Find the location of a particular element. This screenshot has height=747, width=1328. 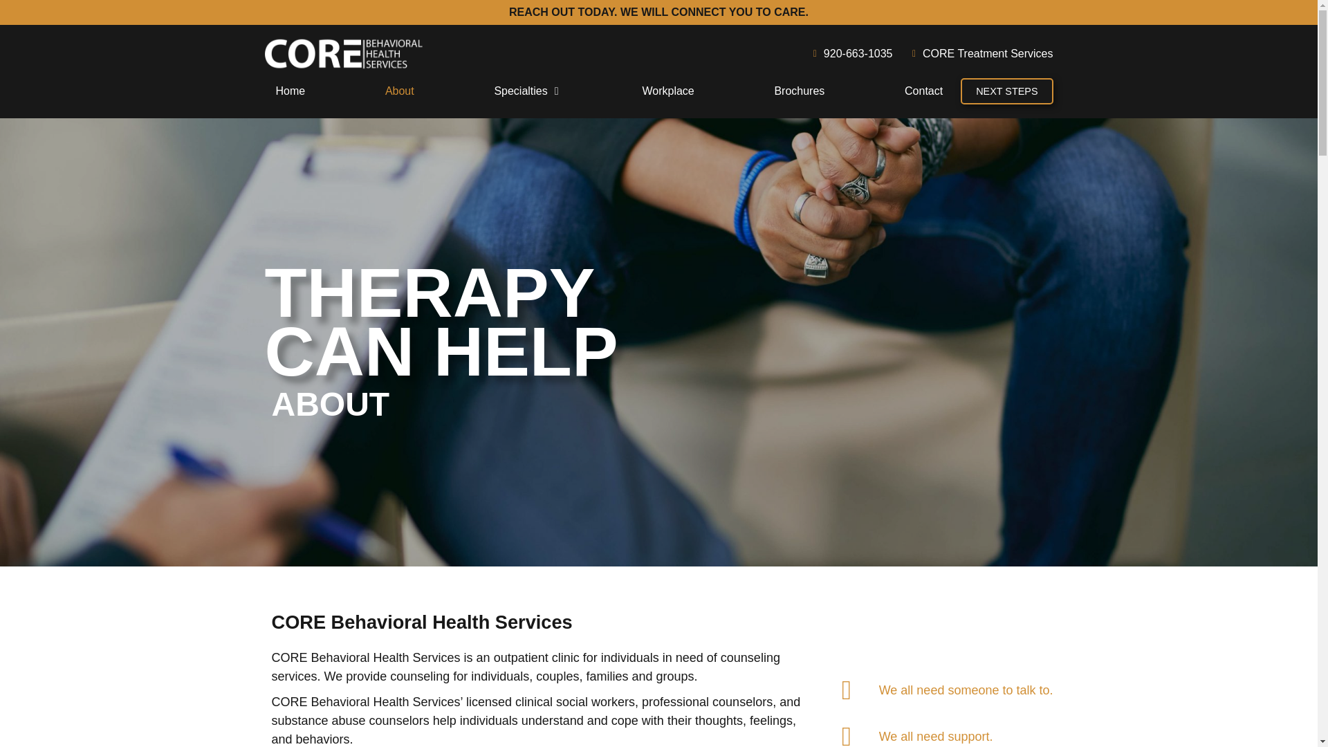

Home is located at coordinates (290, 91).